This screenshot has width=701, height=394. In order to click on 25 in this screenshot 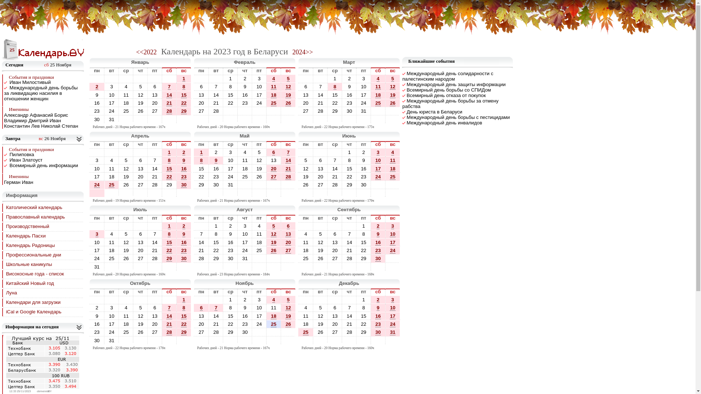, I will do `click(274, 103)`.